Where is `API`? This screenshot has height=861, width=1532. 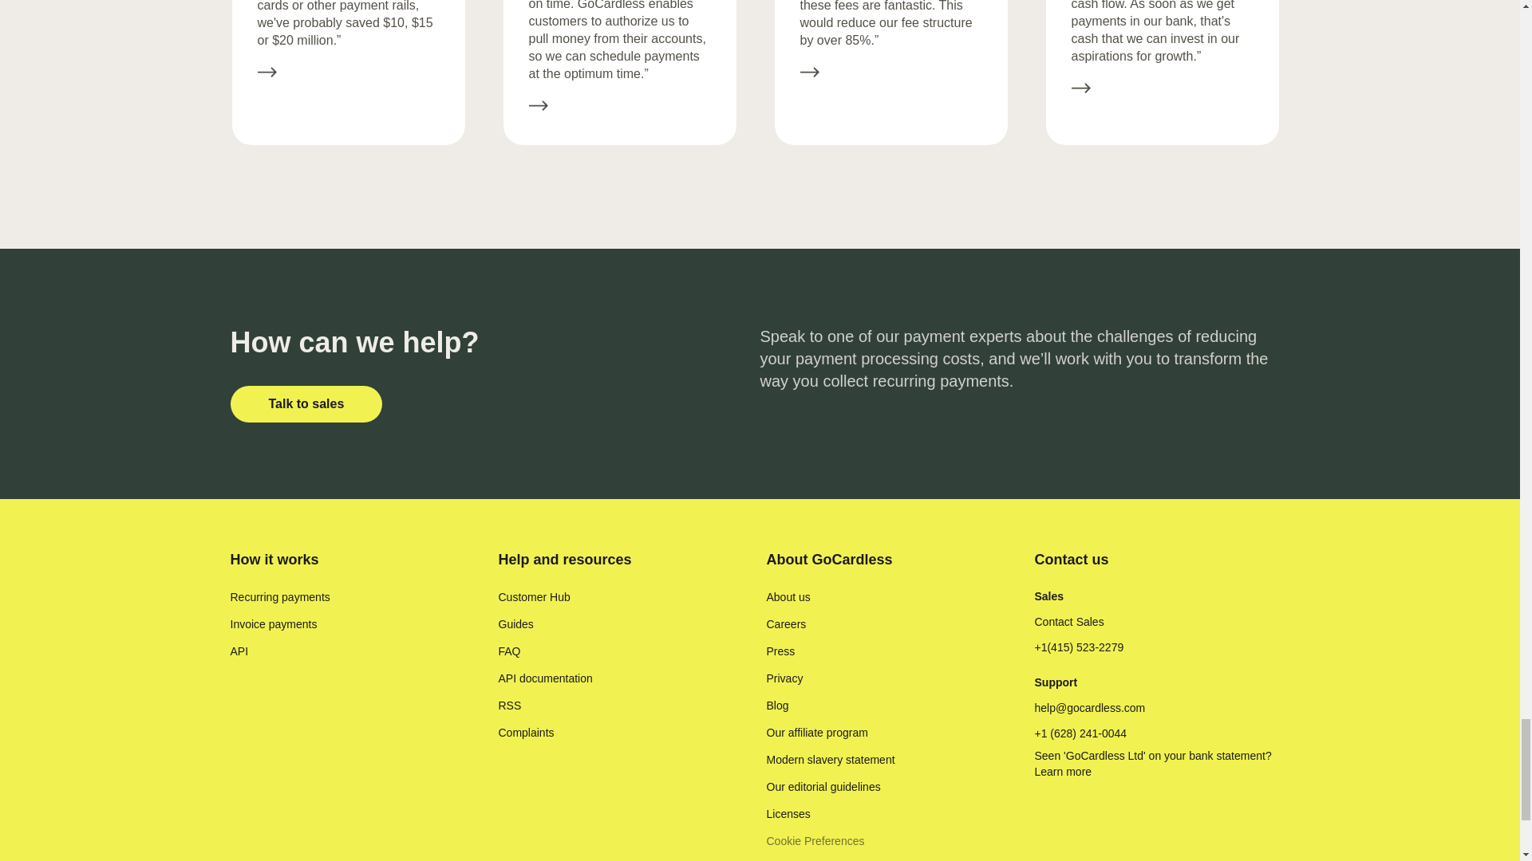 API is located at coordinates (239, 651).